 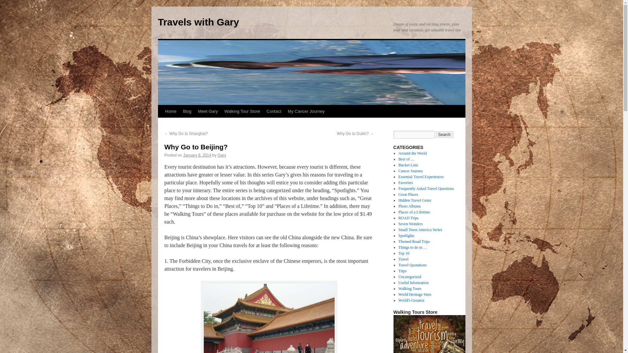 What do you see at coordinates (197, 155) in the screenshot?
I see `January 8, 2014` at bounding box center [197, 155].